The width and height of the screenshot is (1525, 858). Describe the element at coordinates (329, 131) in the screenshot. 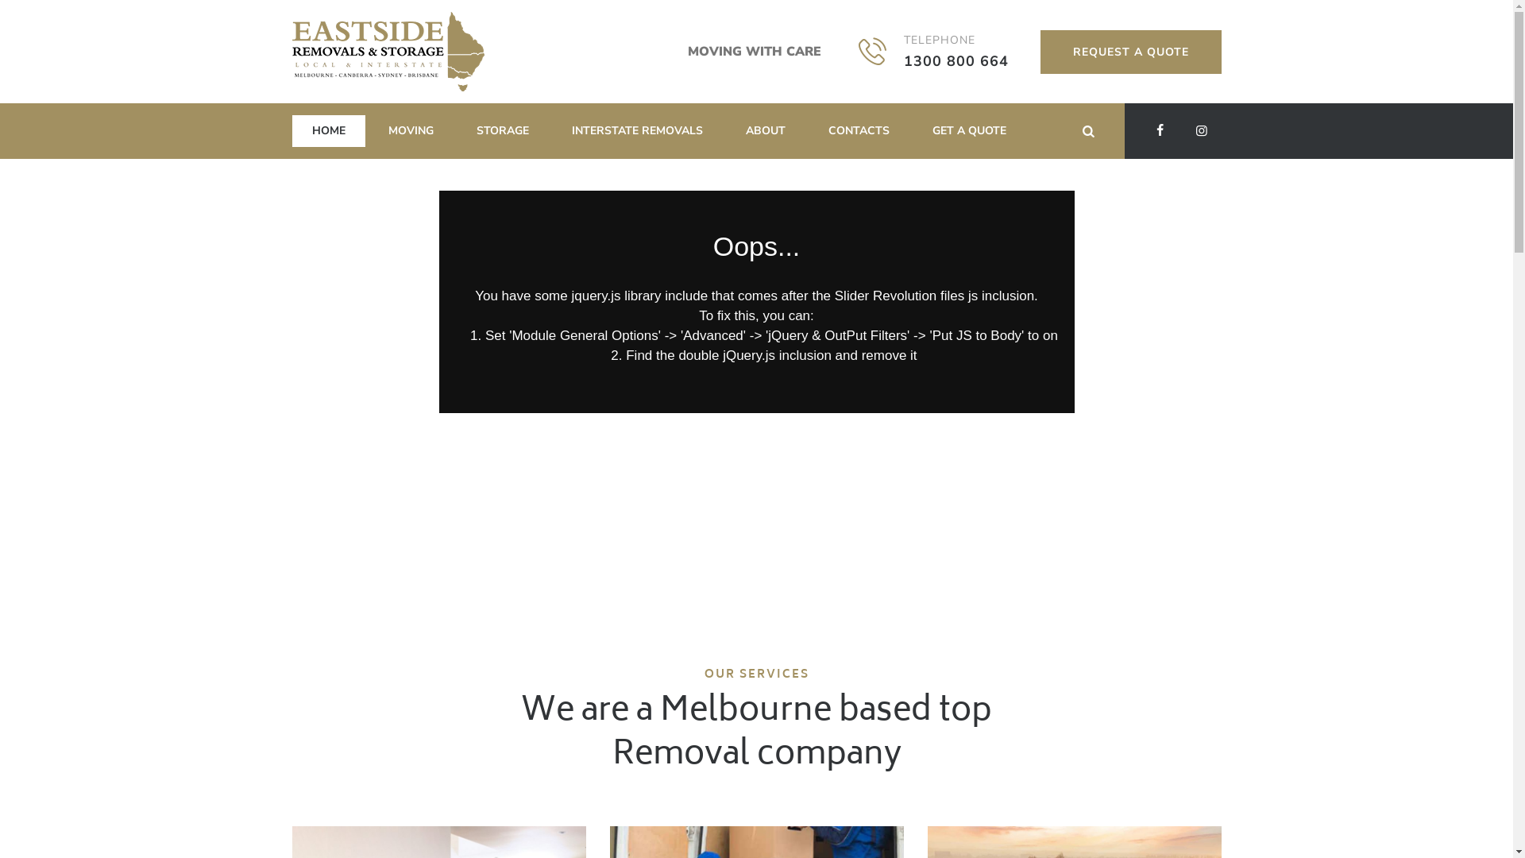

I see `HOME` at that location.